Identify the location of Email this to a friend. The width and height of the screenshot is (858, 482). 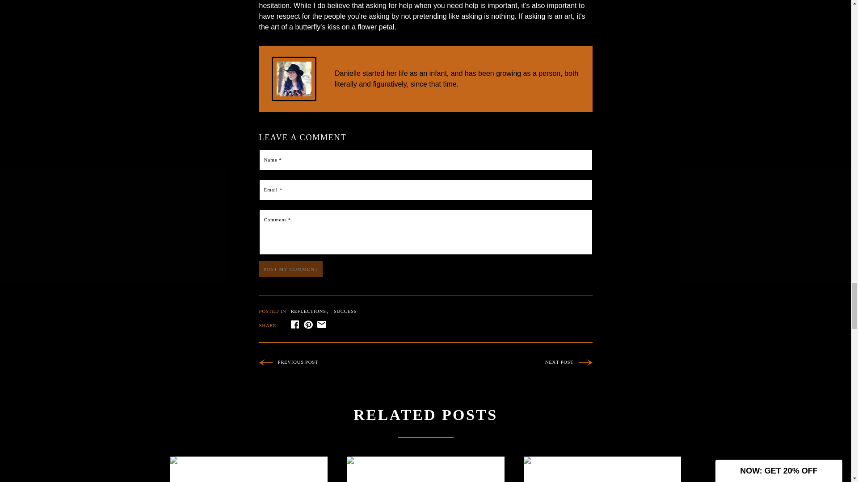
(322, 325).